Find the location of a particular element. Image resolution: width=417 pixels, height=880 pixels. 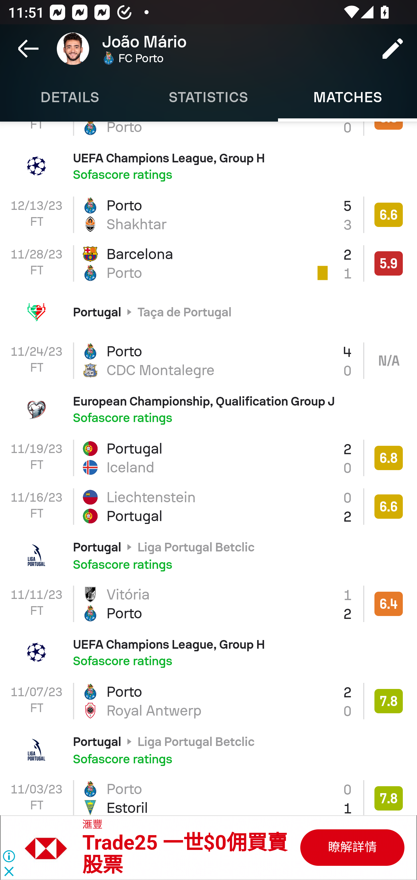

Portugal Liga Portugal Betclic Sofascore ratings is located at coordinates (209, 750).